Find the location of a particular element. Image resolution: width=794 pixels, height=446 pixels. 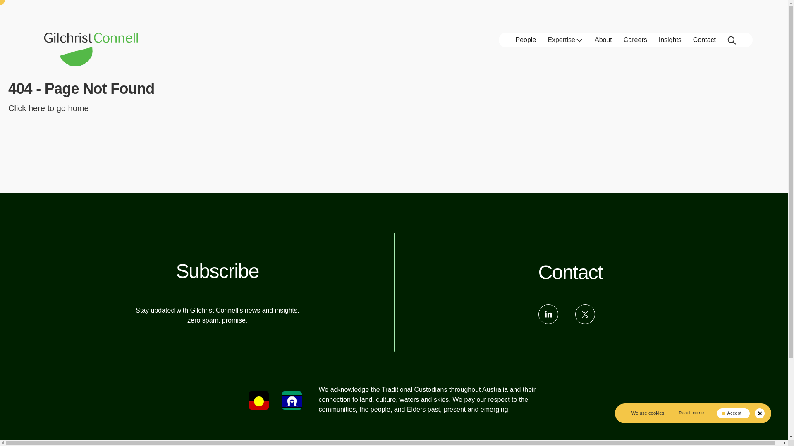

About is located at coordinates (603, 40).